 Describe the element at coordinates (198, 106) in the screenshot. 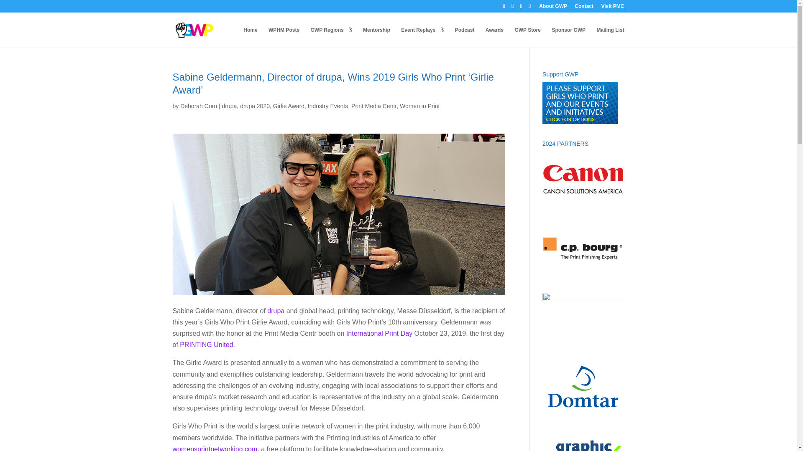

I see `Posts by Deborah Corn` at that location.